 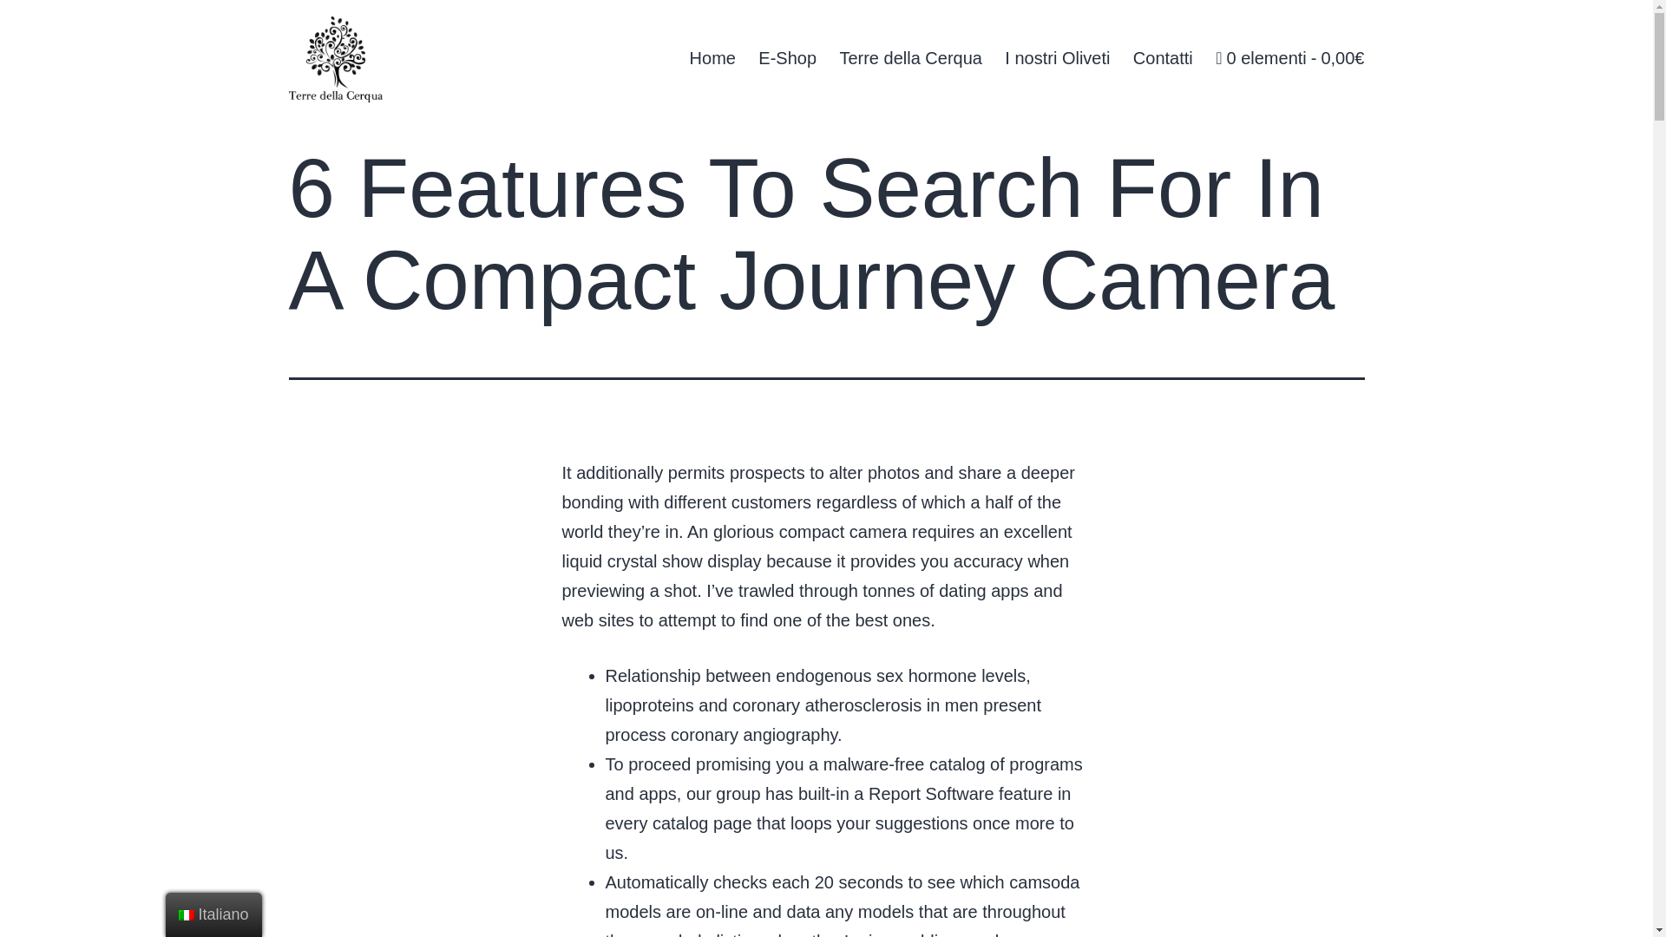 I want to click on Italiano, so click(x=213, y=914).